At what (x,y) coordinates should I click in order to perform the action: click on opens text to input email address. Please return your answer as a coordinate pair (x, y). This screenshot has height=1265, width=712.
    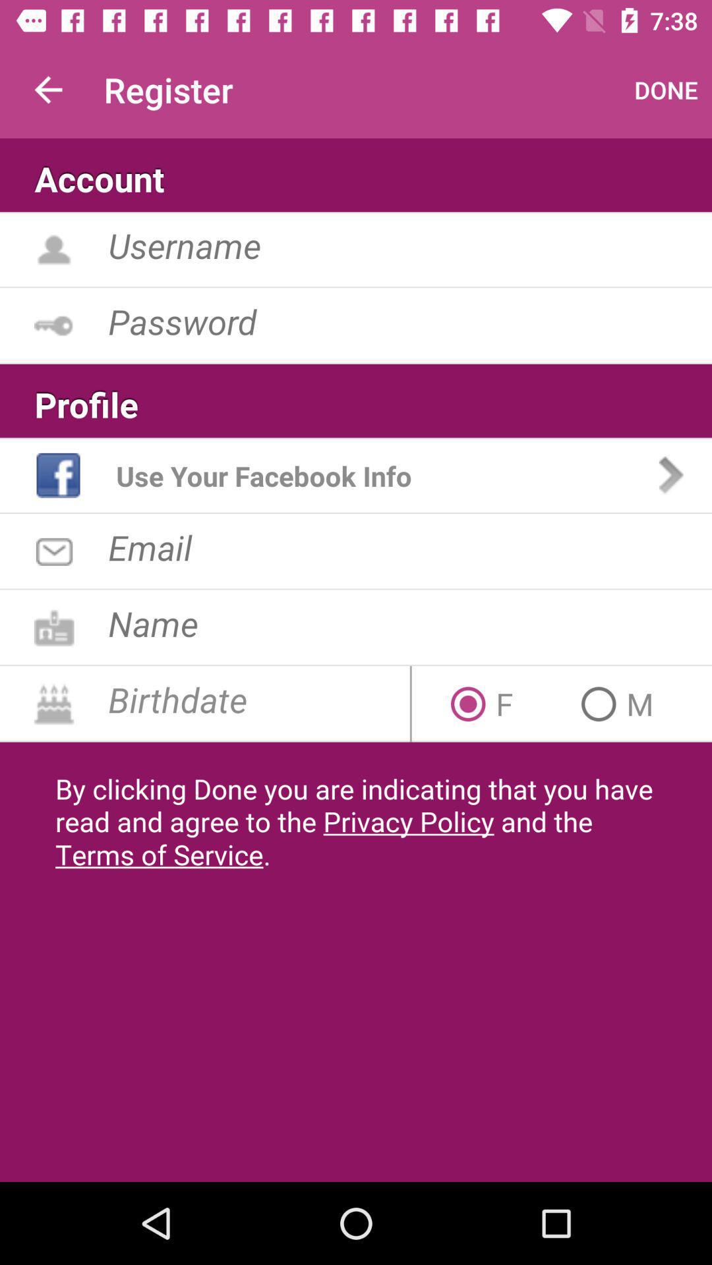
    Looking at the image, I should click on (410, 547).